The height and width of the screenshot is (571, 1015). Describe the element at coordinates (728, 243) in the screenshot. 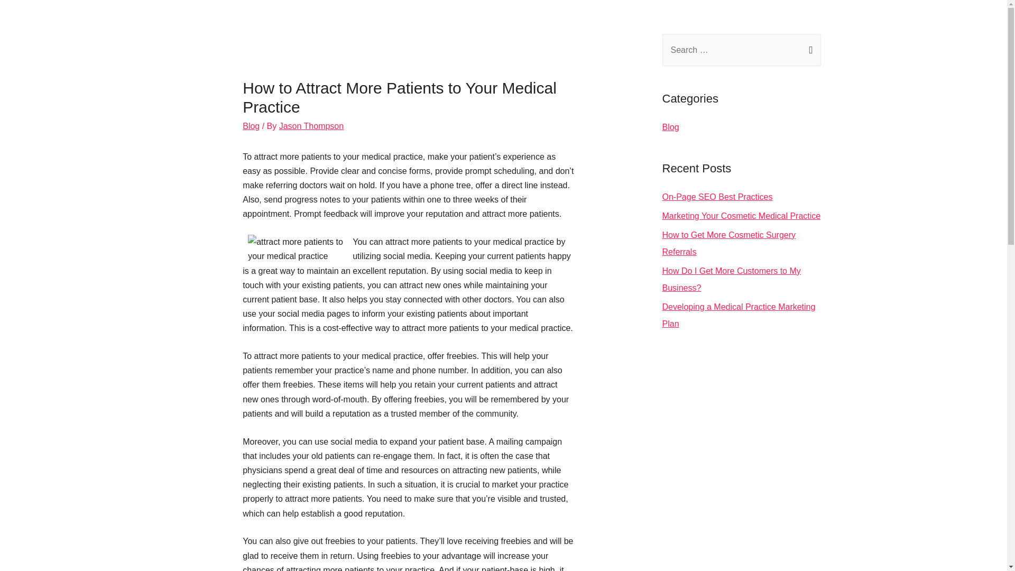

I see `How to Get More Cosmetic Surgery Referrals` at that location.